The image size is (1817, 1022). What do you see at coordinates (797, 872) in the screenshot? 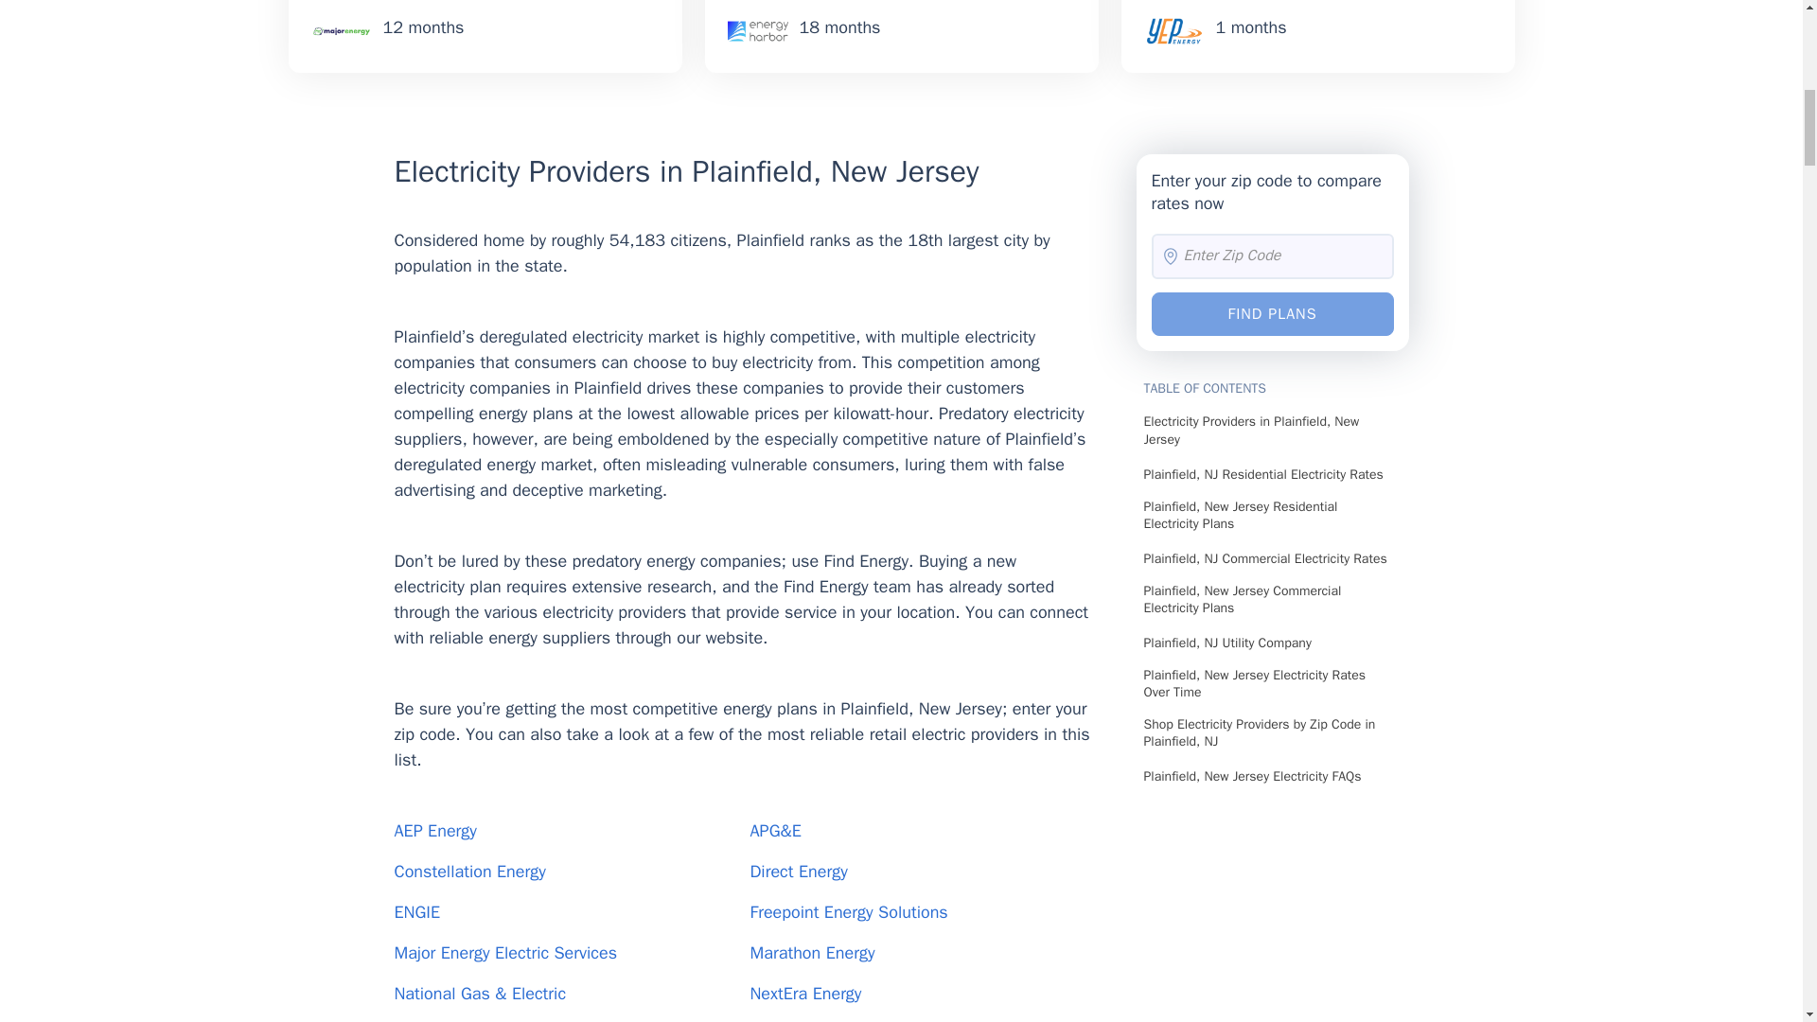
I see `Direct Energy` at bounding box center [797, 872].